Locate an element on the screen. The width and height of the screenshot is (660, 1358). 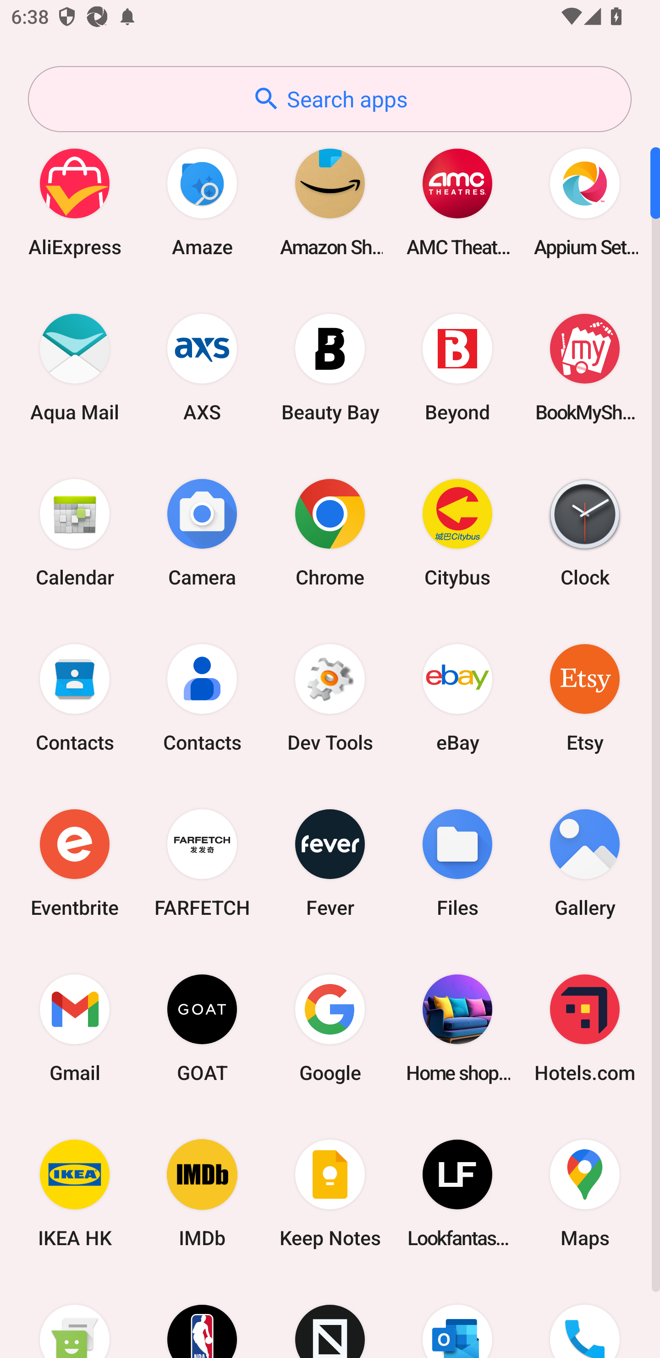
AMC Theatres is located at coordinates (457, 202).